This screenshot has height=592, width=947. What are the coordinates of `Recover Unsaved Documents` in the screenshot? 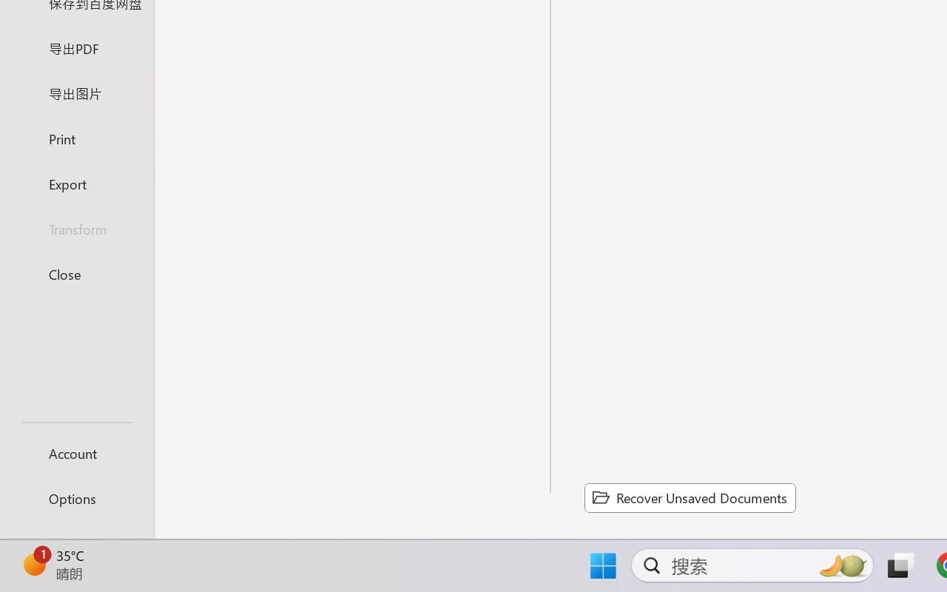 It's located at (690, 497).